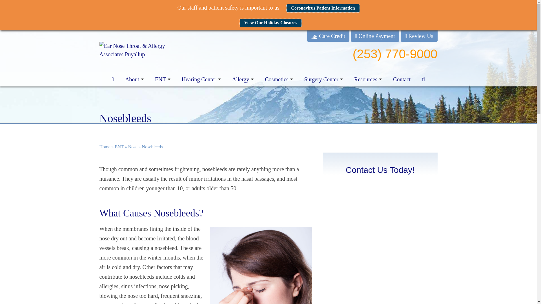 The width and height of the screenshot is (541, 304). I want to click on Coronavirus Patient Information, so click(323, 8).